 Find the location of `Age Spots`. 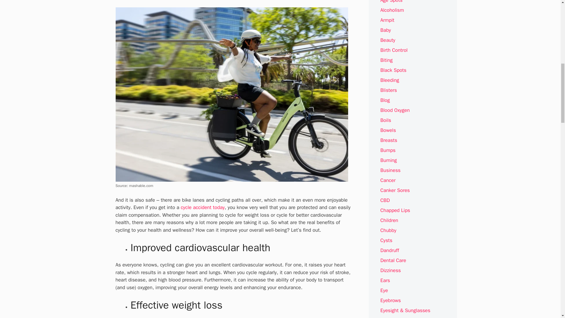

Age Spots is located at coordinates (391, 1).